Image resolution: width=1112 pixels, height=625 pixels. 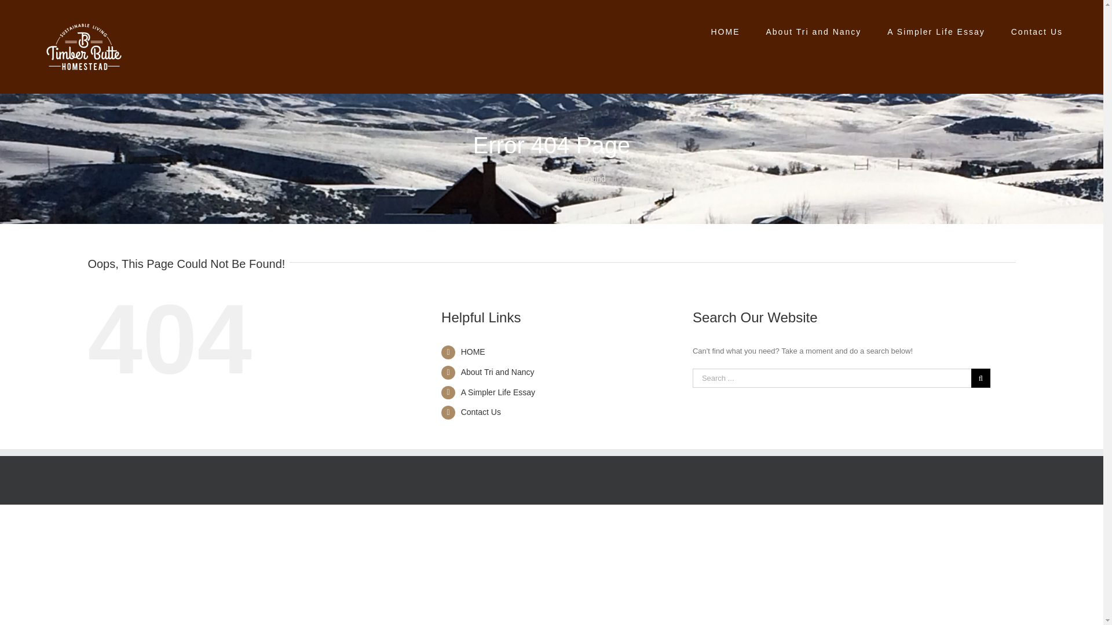 What do you see at coordinates (473, 352) in the screenshot?
I see `HOME` at bounding box center [473, 352].